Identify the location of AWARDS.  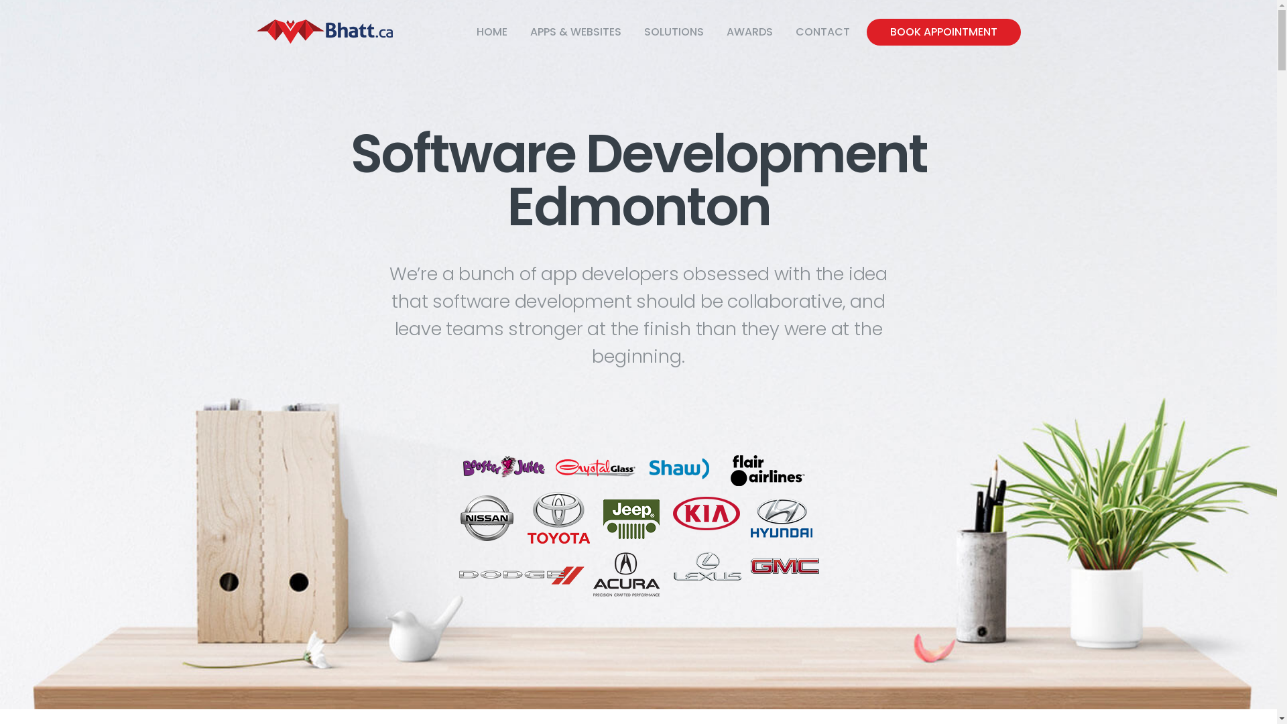
(749, 32).